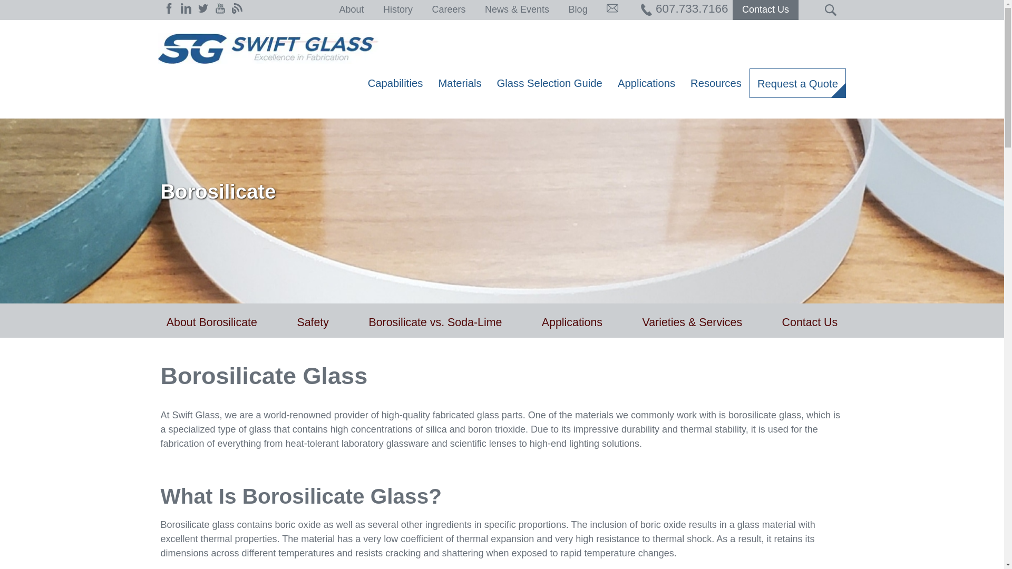 The image size is (1012, 569). What do you see at coordinates (460, 83) in the screenshot?
I see `Materials` at bounding box center [460, 83].